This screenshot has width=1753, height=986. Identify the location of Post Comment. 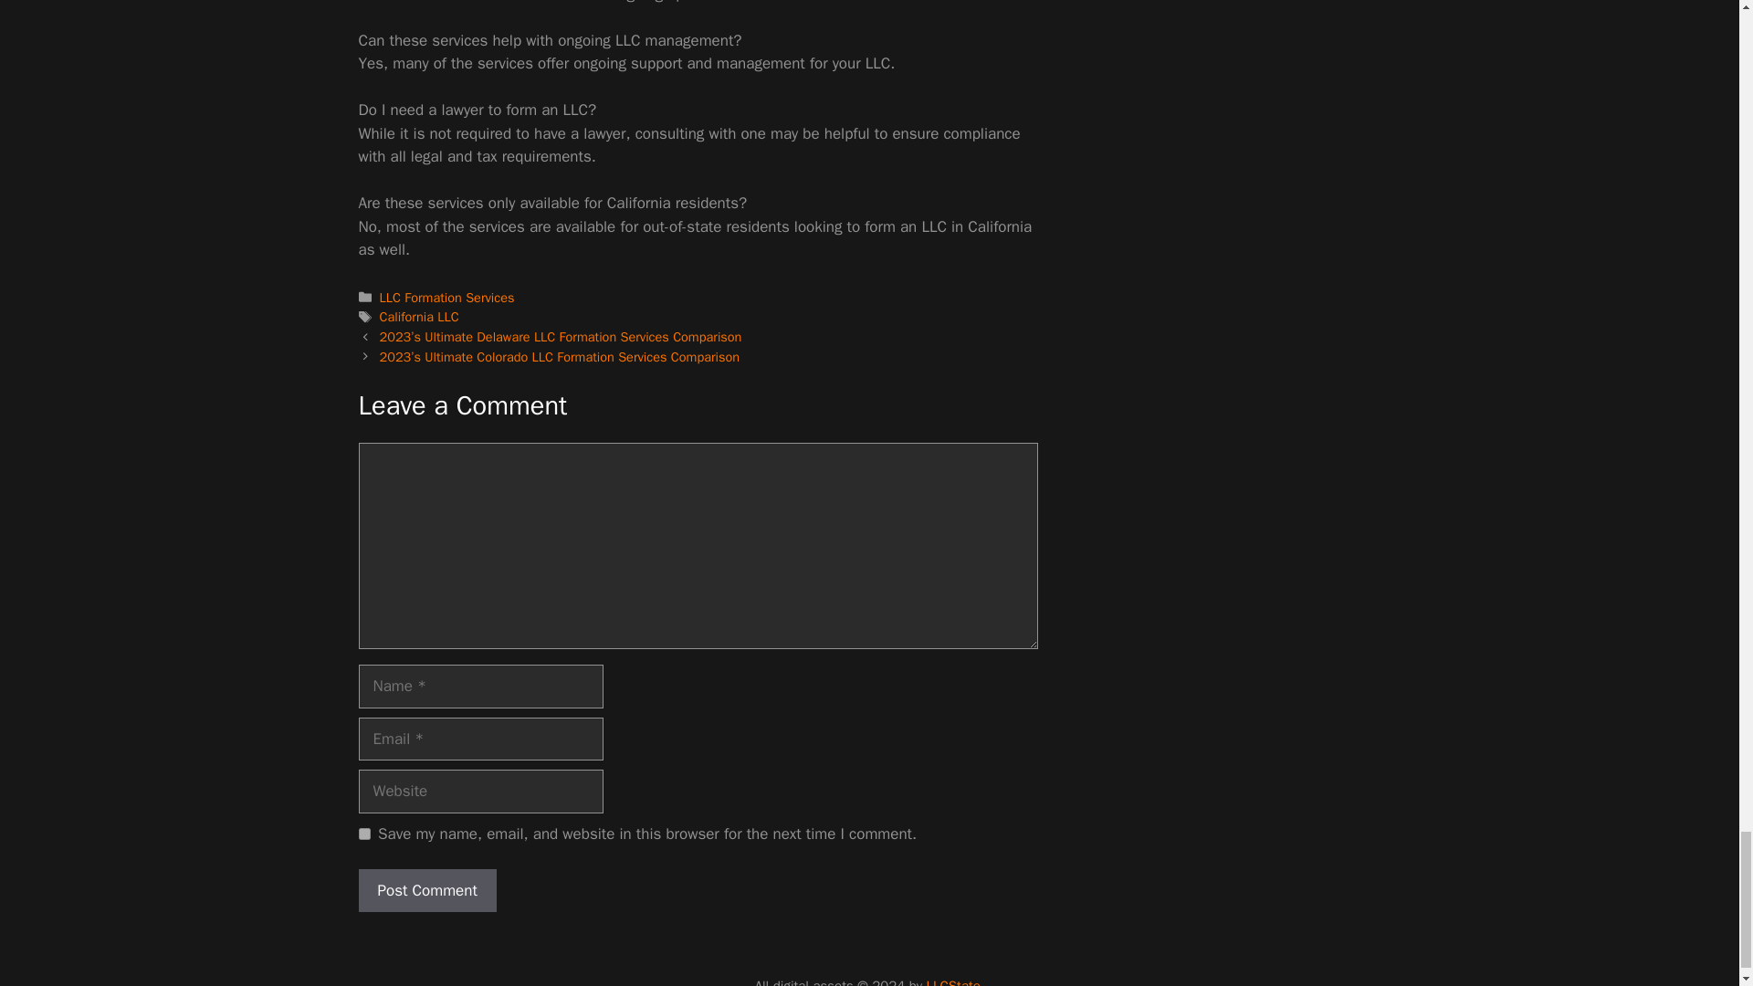
(426, 891).